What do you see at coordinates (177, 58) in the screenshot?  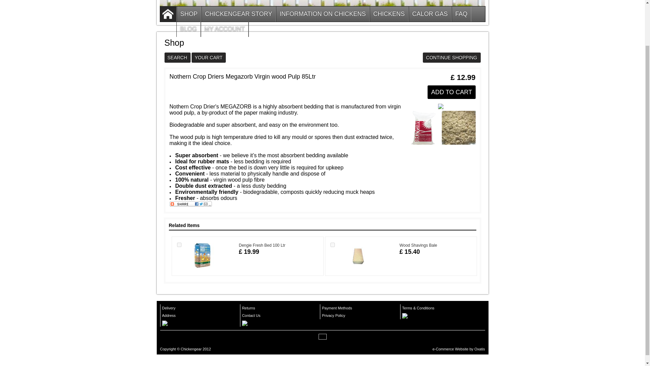 I see `SEARCH` at bounding box center [177, 58].